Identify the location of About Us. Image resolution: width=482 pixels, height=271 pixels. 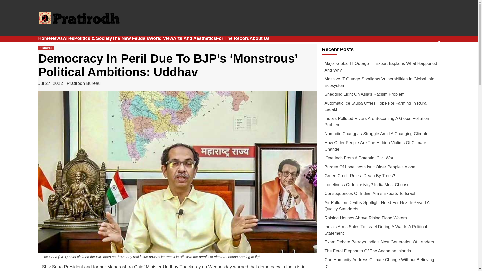
(260, 38).